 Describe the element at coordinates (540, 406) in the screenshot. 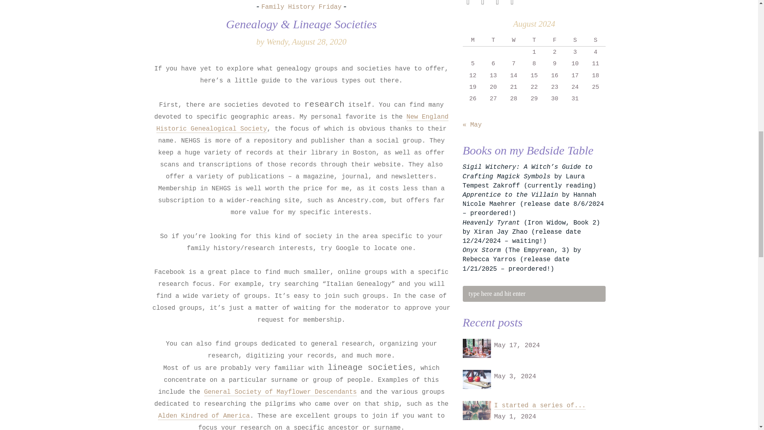

I see `I started a series of...` at that location.